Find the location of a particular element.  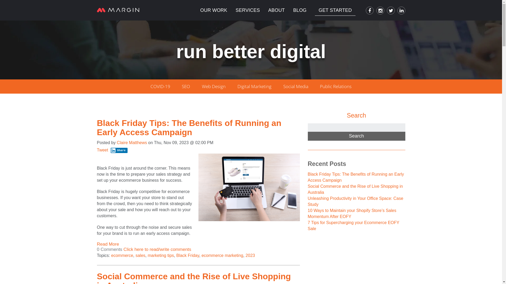

BLOG is located at coordinates (300, 10).